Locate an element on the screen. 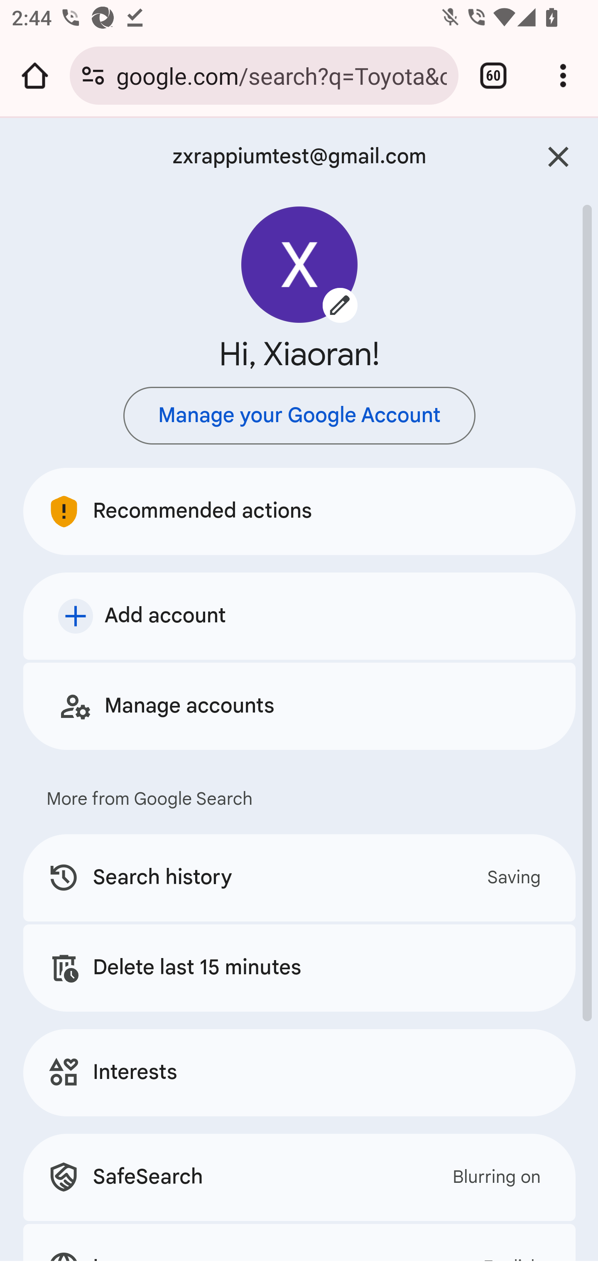 The height and width of the screenshot is (1263, 598). Customize and control Google Chrome is located at coordinates (563, 76).